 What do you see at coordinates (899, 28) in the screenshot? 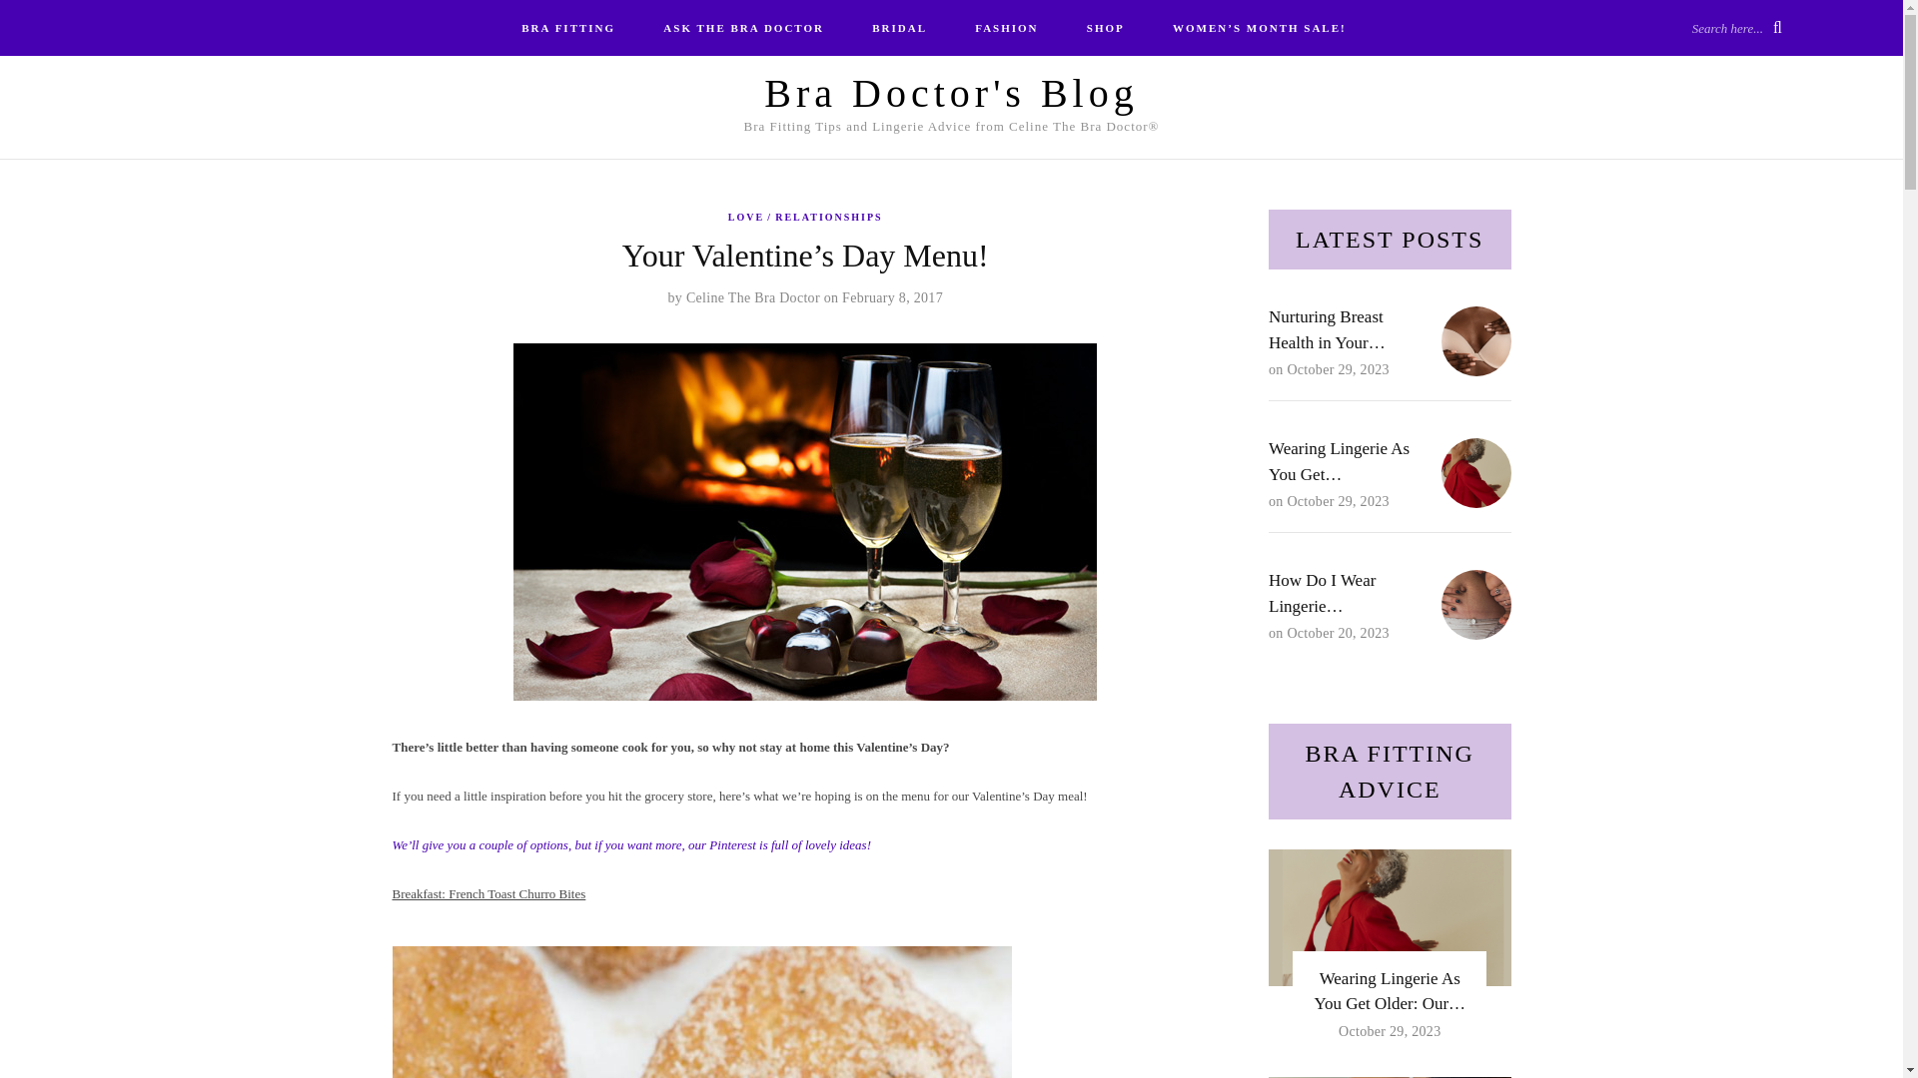
I see `Bridal` at bounding box center [899, 28].